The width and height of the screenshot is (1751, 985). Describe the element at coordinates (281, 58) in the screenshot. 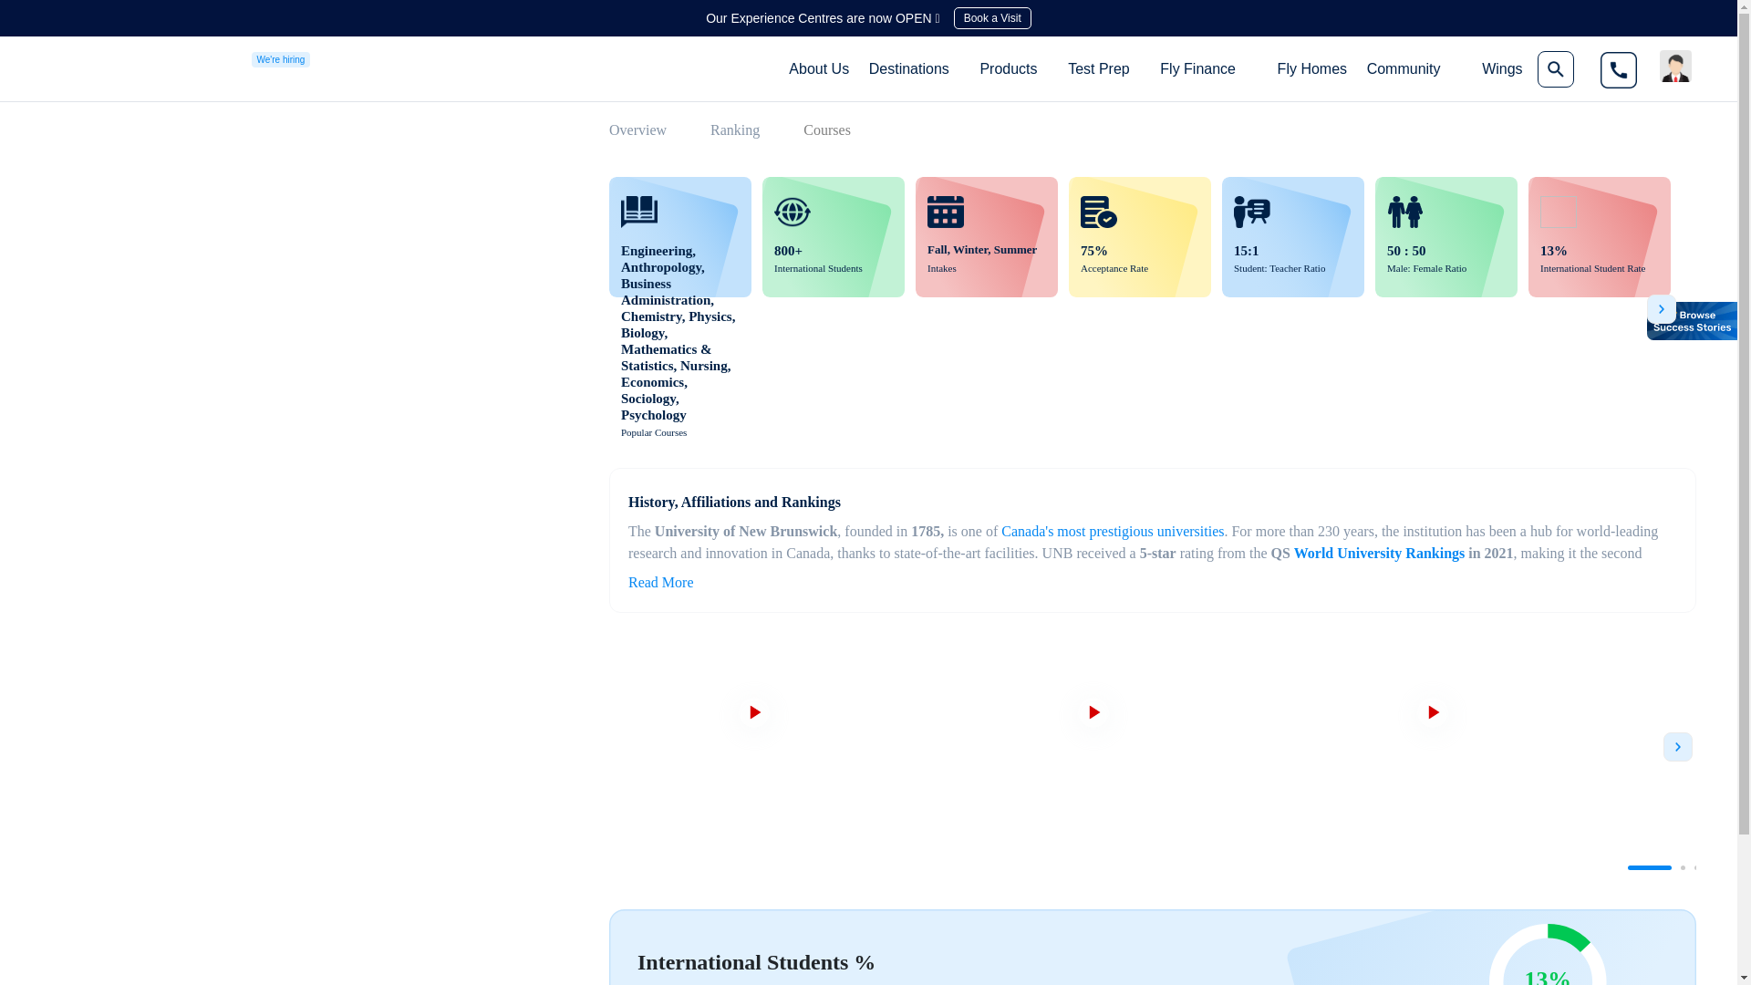

I see `We're hiring` at that location.